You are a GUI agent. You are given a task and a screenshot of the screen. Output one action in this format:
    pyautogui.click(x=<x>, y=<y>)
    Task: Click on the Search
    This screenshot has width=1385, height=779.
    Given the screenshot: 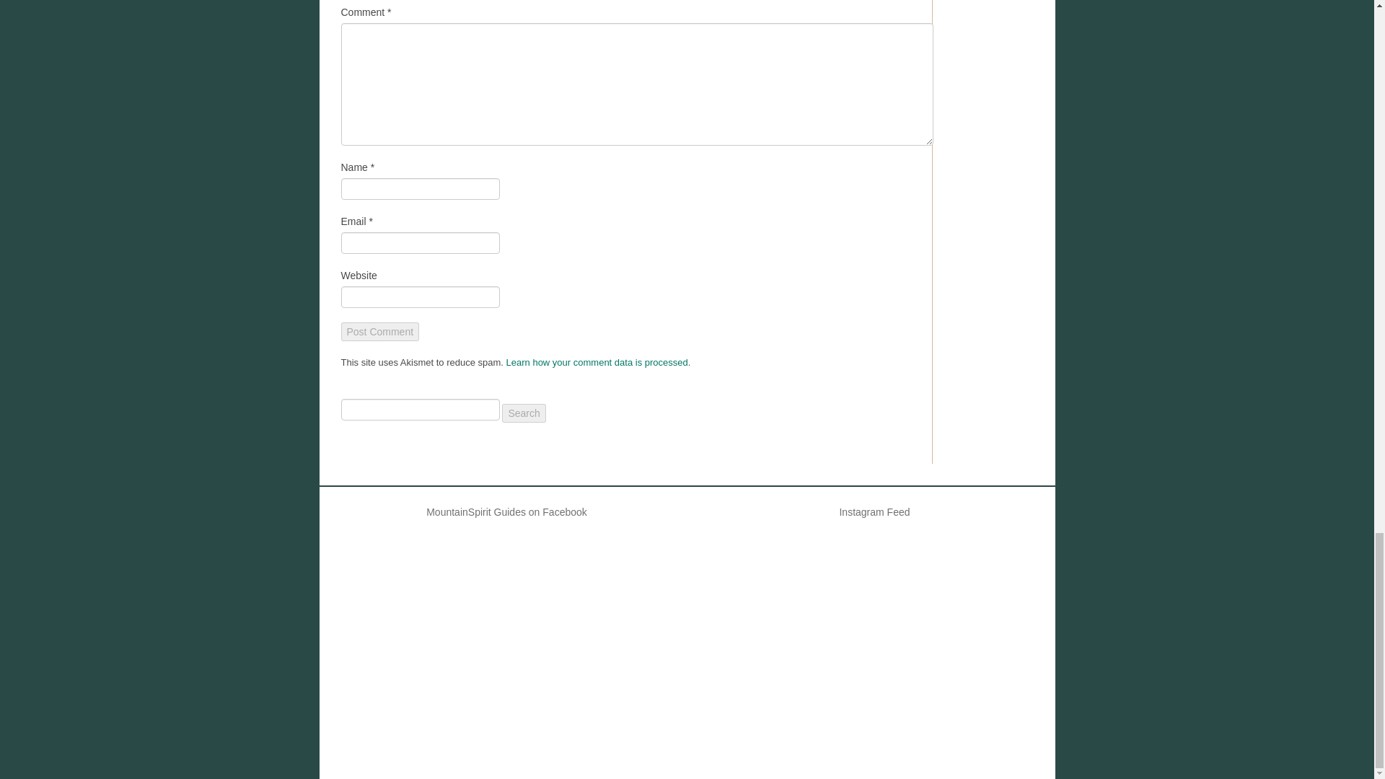 What is the action you would take?
    pyautogui.click(x=524, y=413)
    